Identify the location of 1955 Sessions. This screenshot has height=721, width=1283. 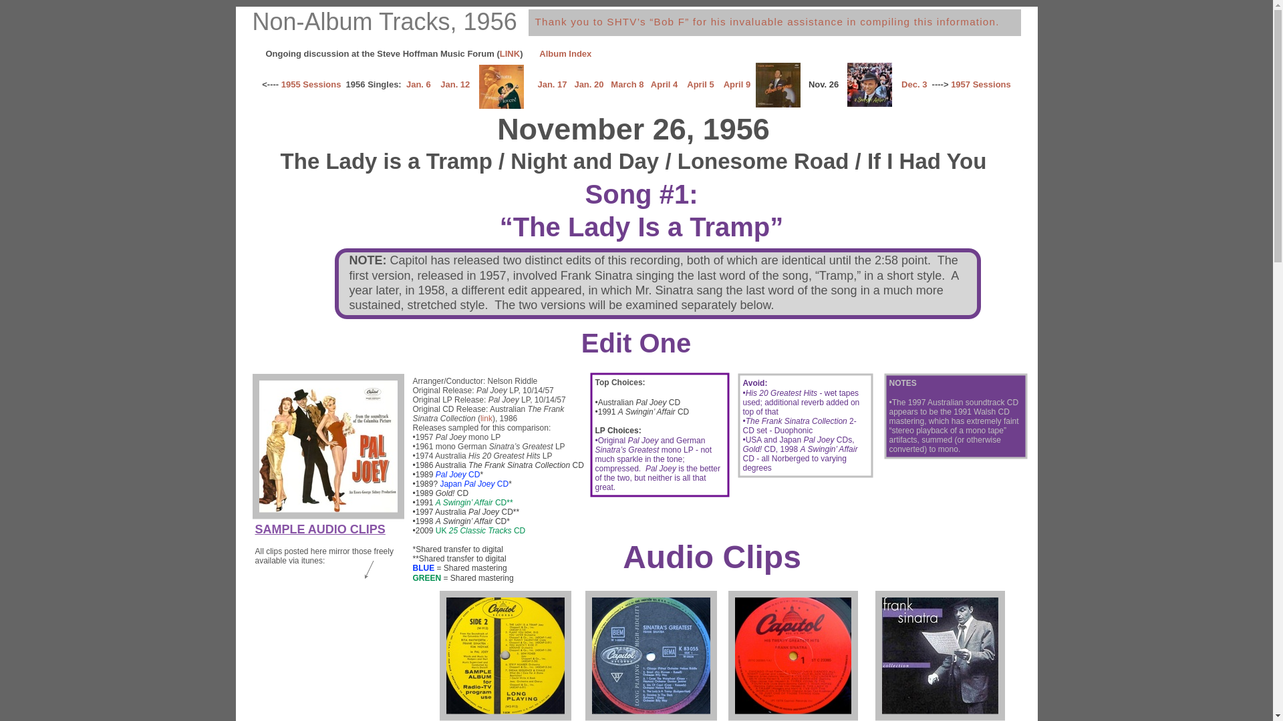
(311, 84).